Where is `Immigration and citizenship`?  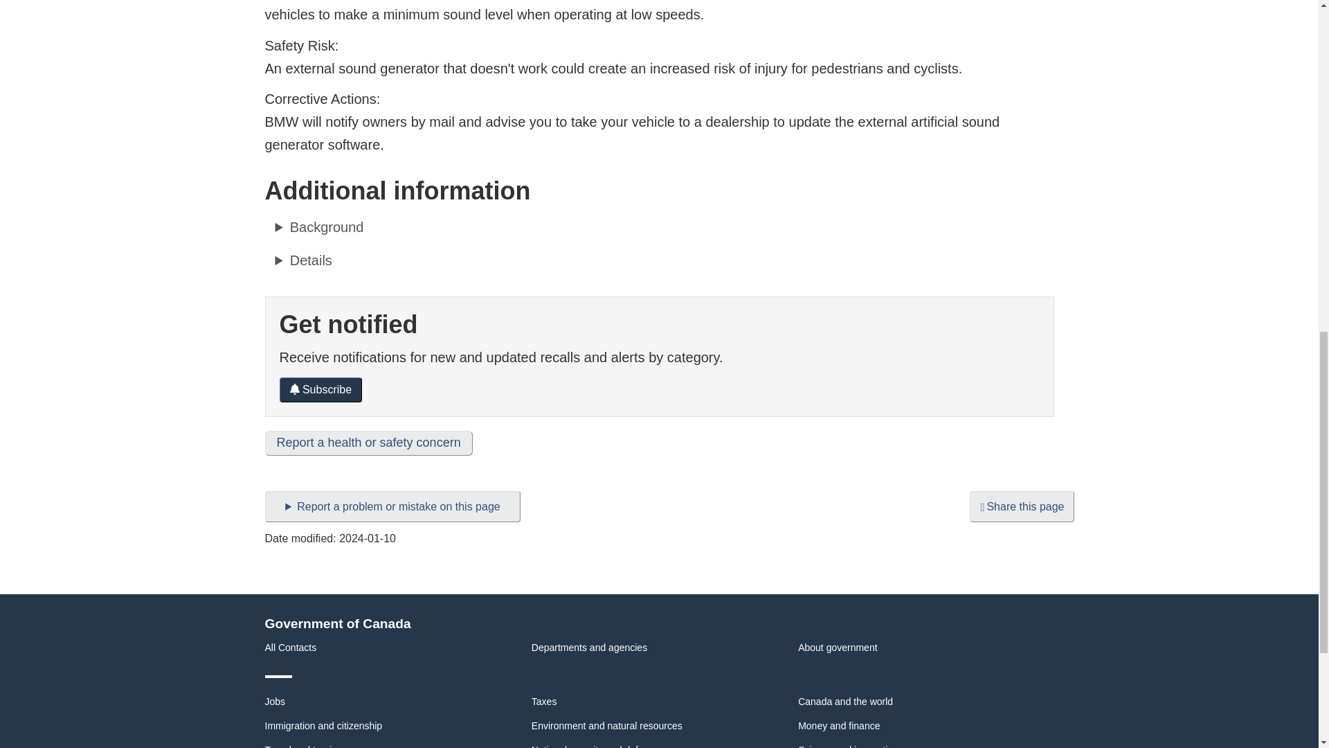
Immigration and citizenship is located at coordinates (323, 726).